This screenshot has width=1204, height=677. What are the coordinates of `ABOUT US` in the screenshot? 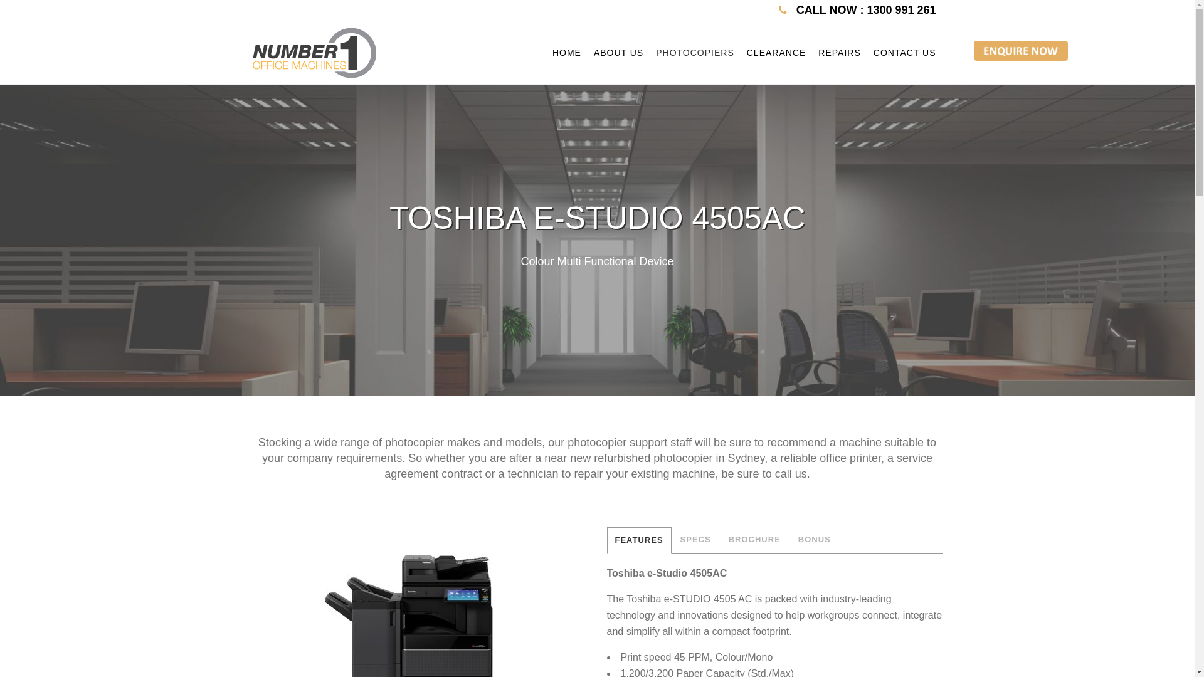 It's located at (618, 53).